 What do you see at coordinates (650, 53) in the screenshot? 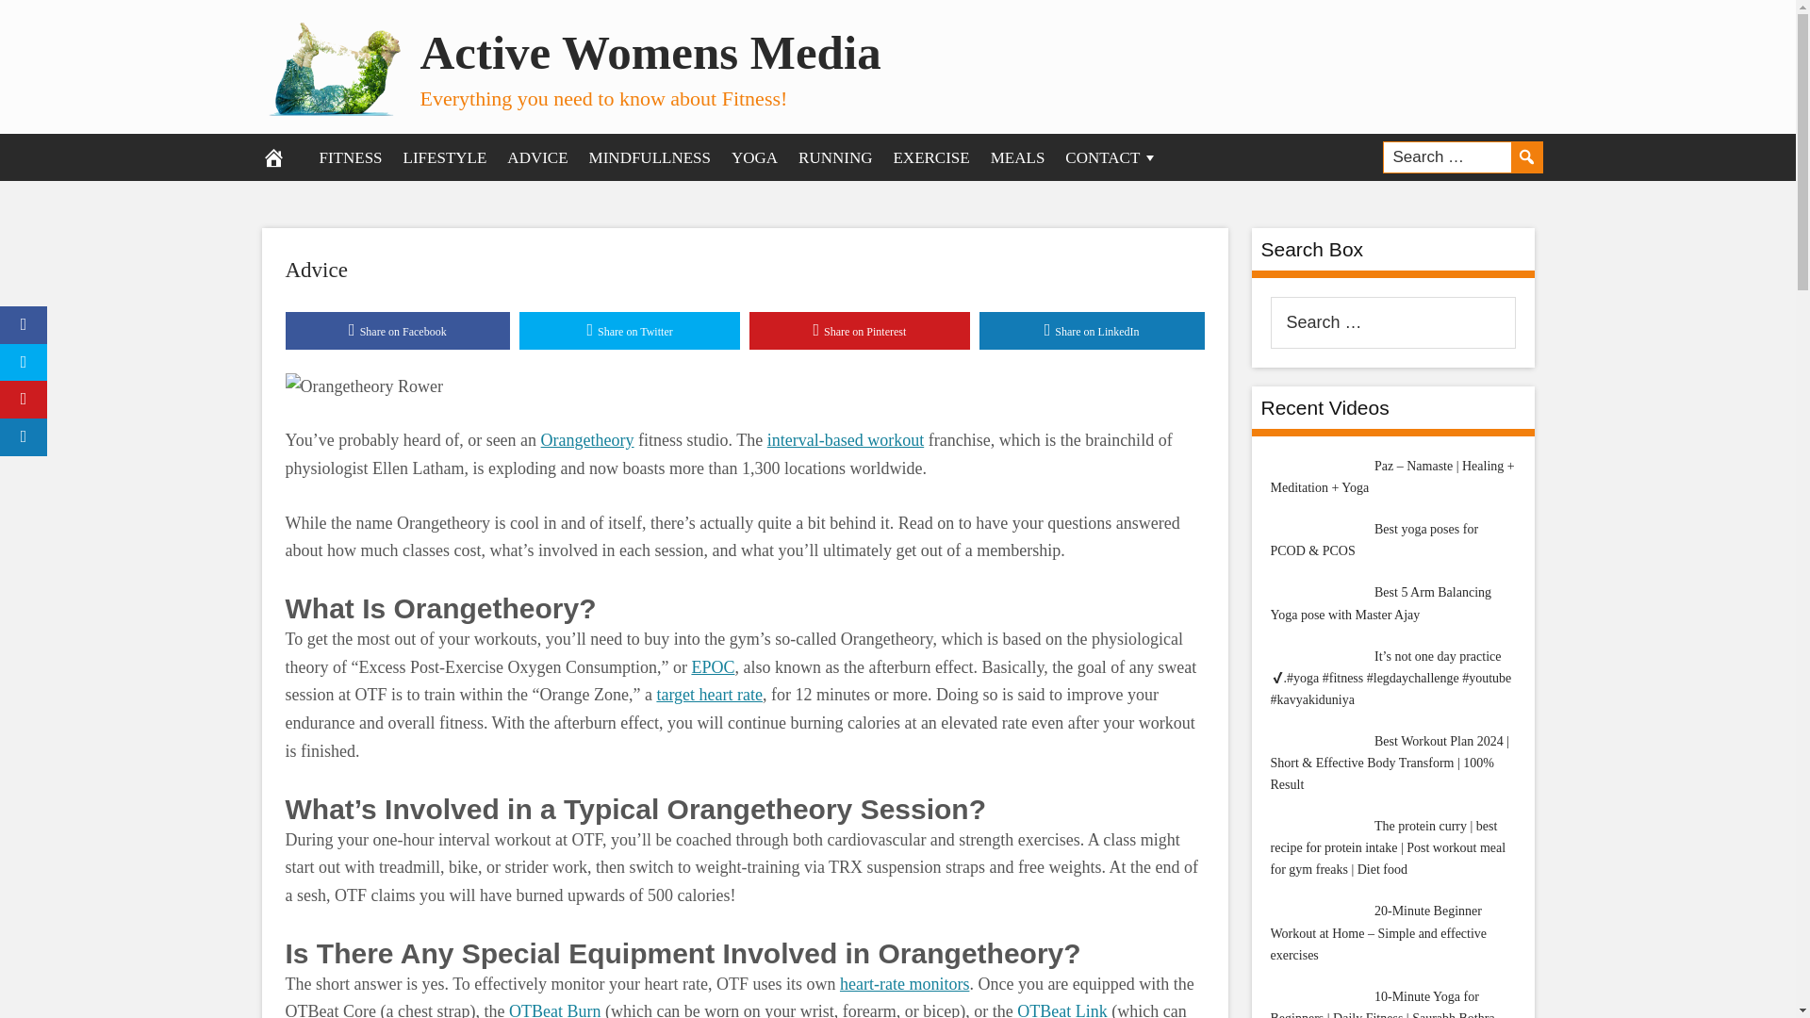
I see `Active Womens Media` at bounding box center [650, 53].